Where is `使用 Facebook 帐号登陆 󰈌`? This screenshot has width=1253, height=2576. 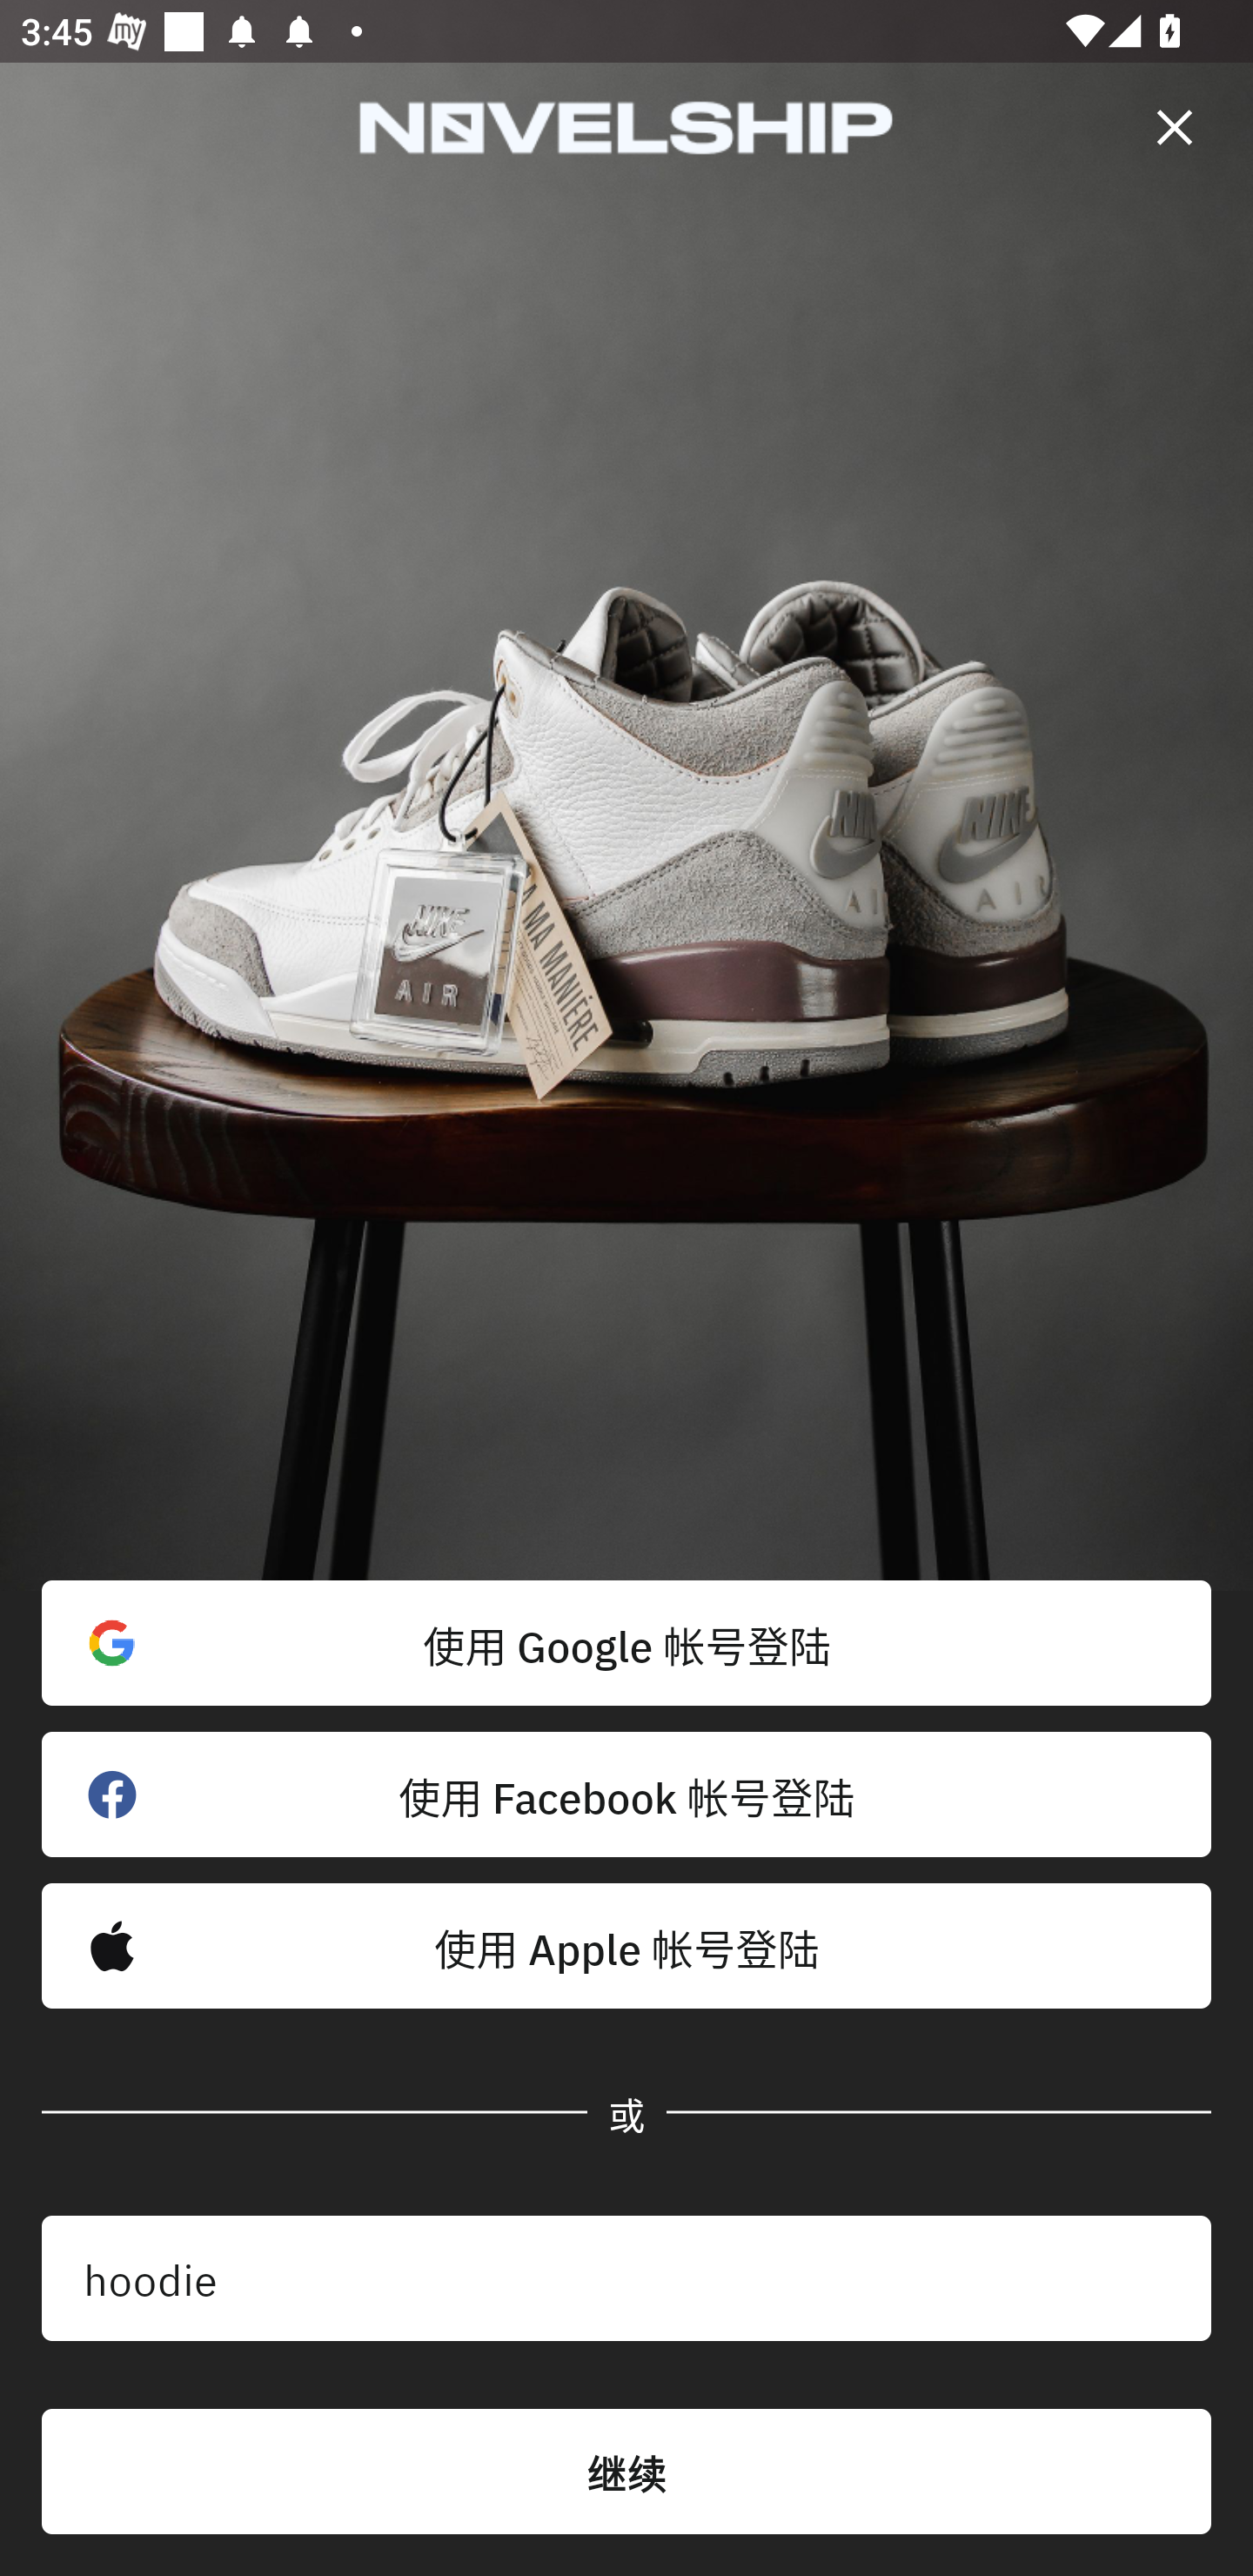
使用 Facebook 帐号登陆 󰈌 is located at coordinates (626, 1794).